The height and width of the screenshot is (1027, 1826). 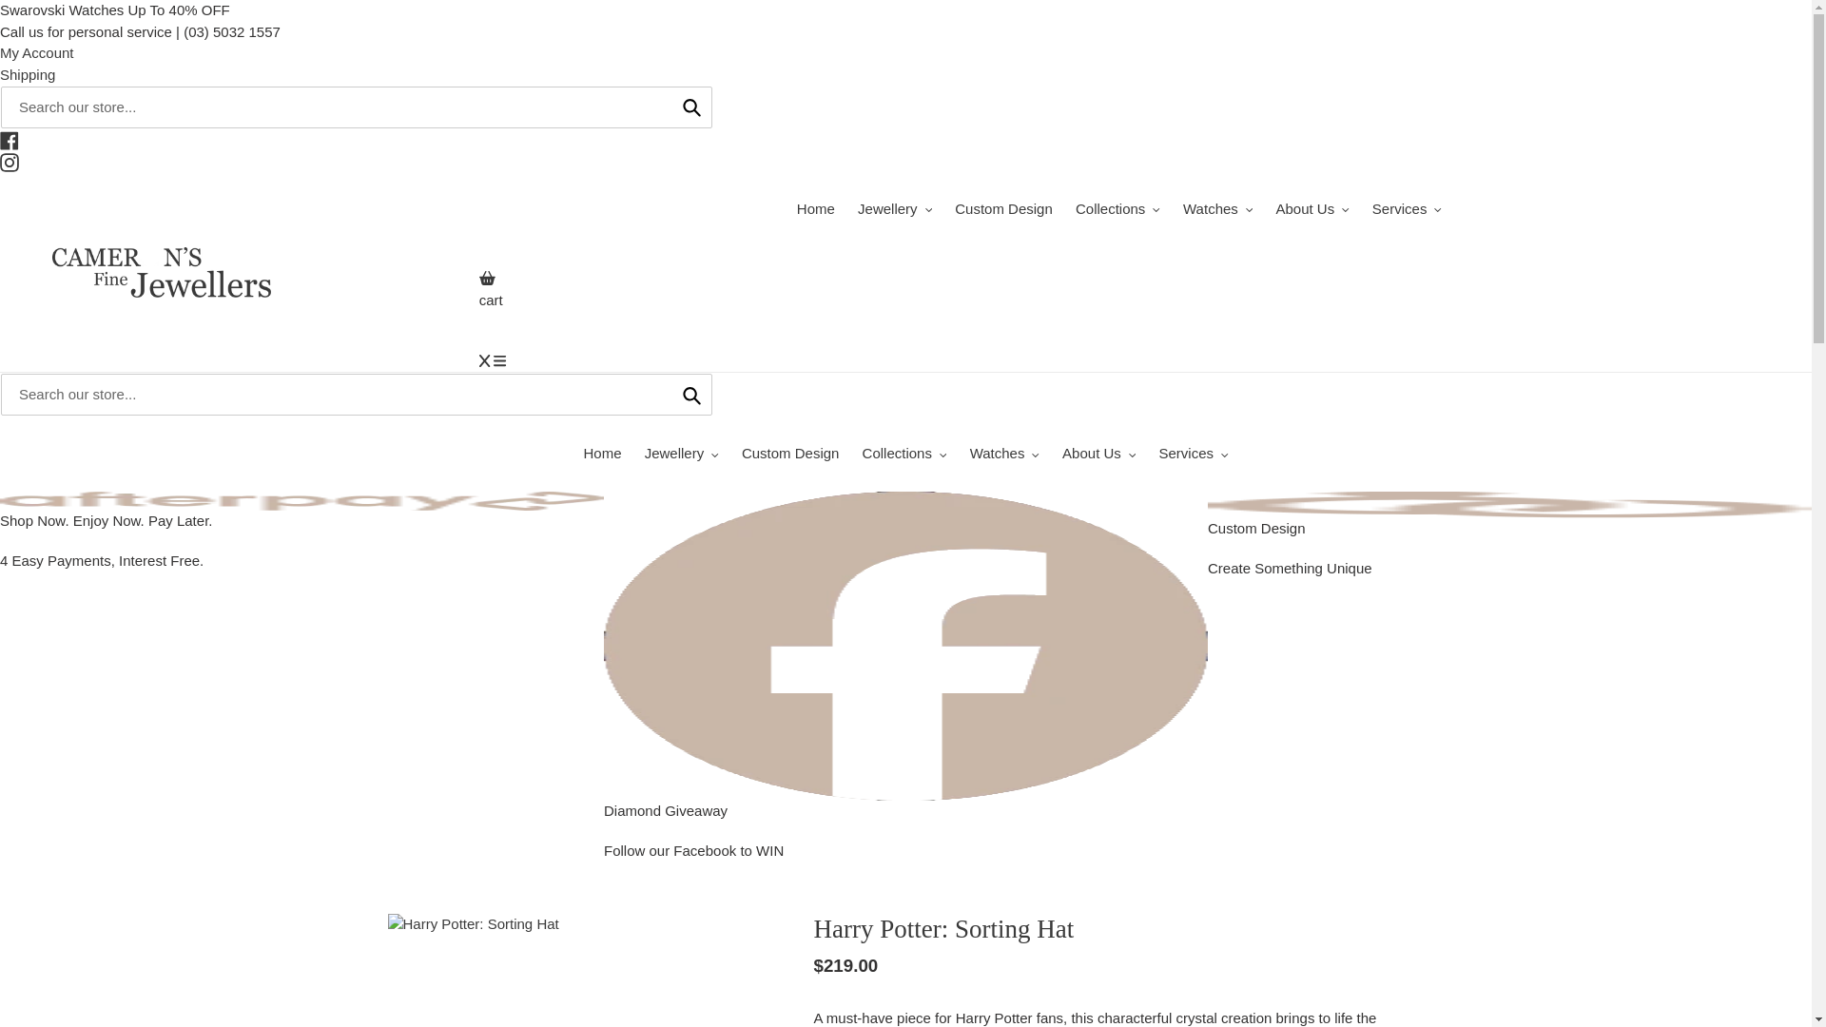 What do you see at coordinates (1004, 209) in the screenshot?
I see `Custom Design` at bounding box center [1004, 209].